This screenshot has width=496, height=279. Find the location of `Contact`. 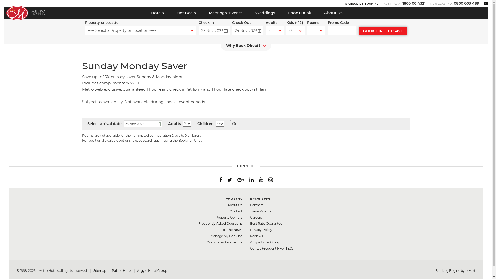

Contact is located at coordinates (236, 211).